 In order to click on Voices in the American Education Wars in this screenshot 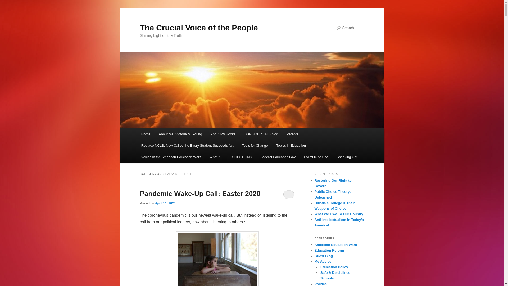, I will do `click(171, 157)`.